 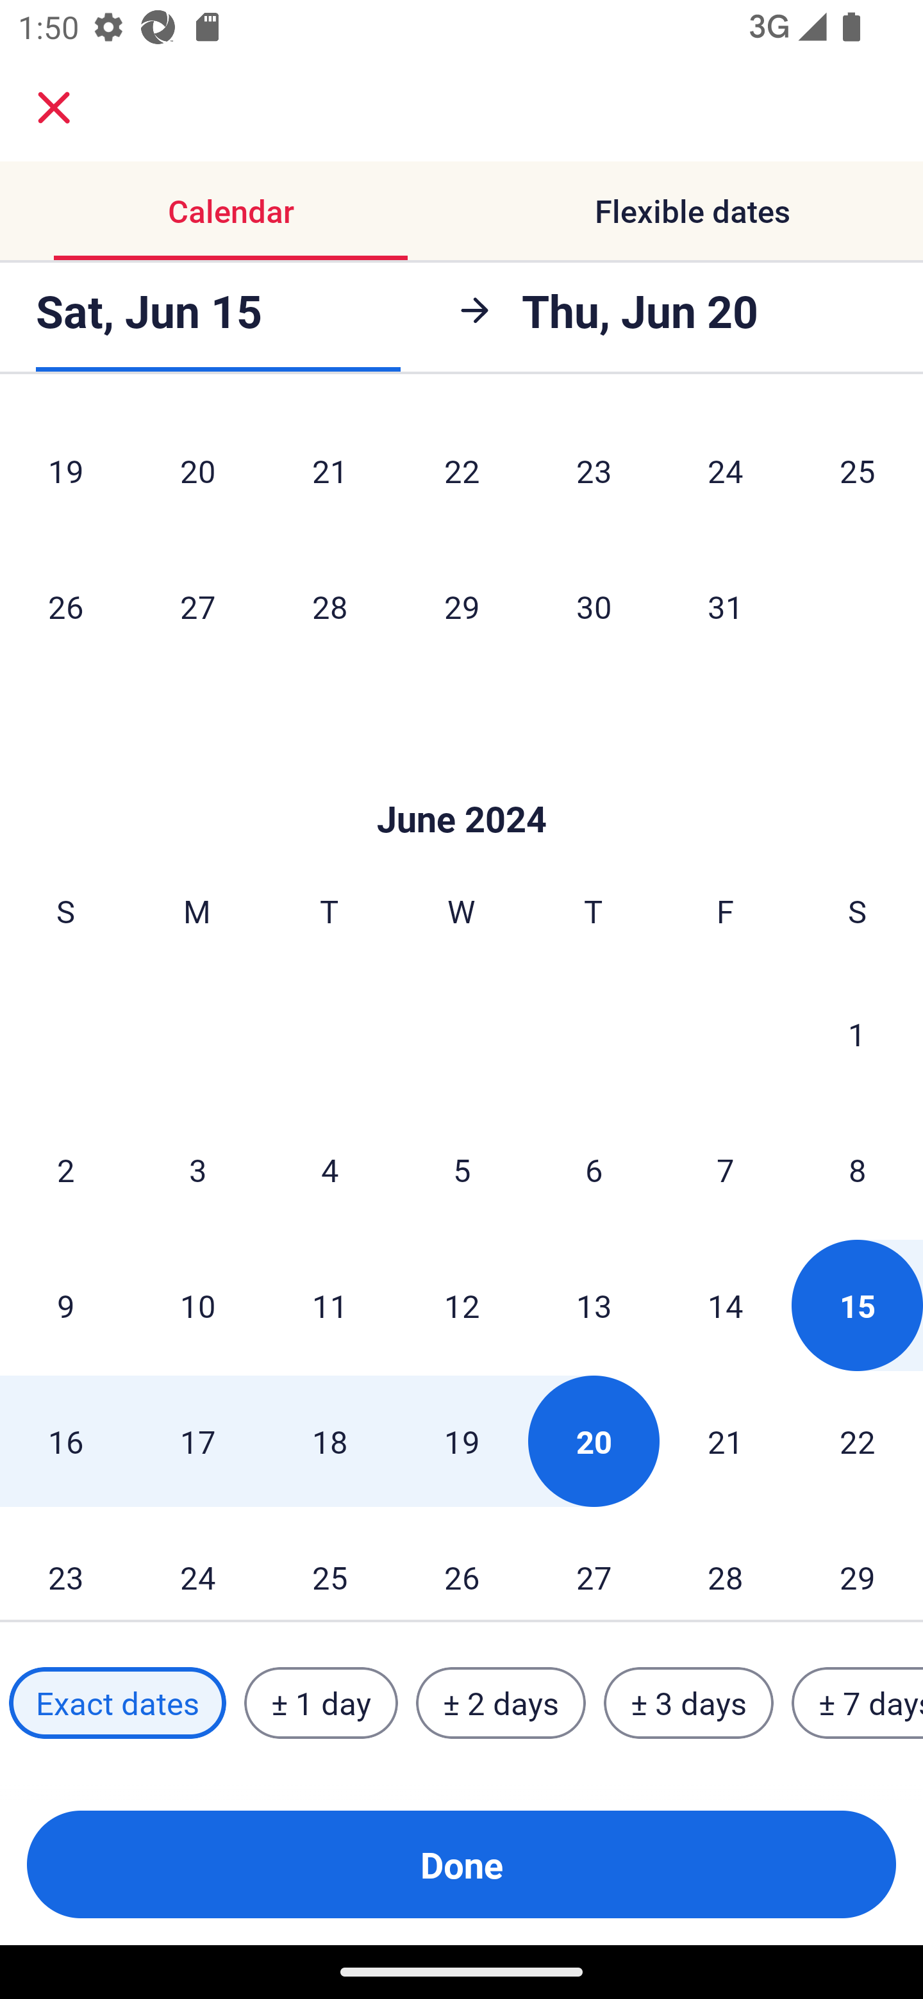 I want to click on 19 Sunday, May 19, 2024, so click(x=65, y=473).